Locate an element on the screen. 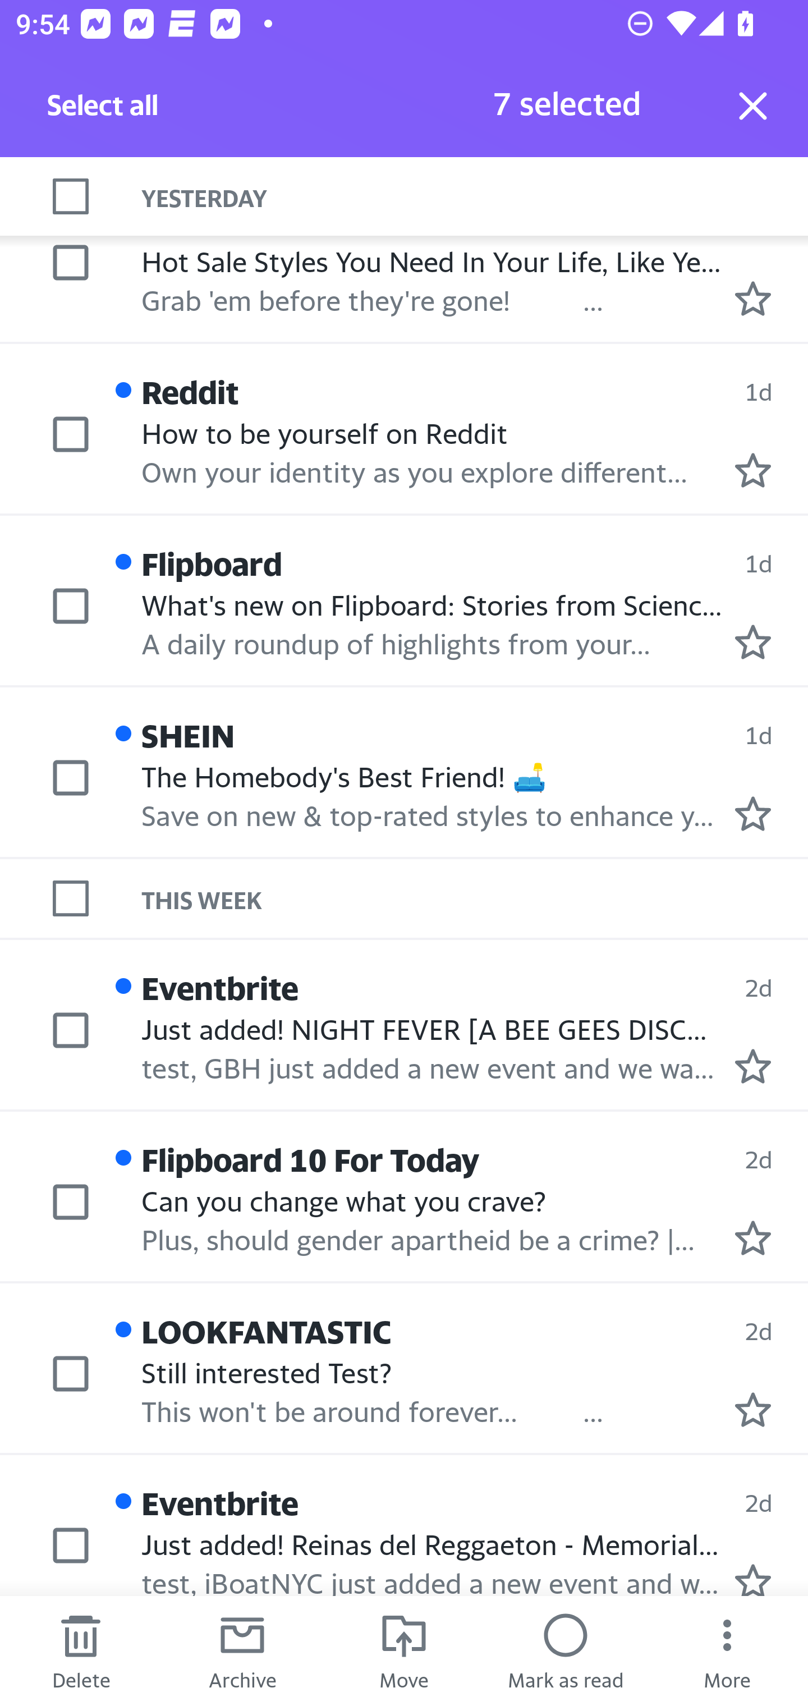  THIS WEEK is located at coordinates (475, 898).